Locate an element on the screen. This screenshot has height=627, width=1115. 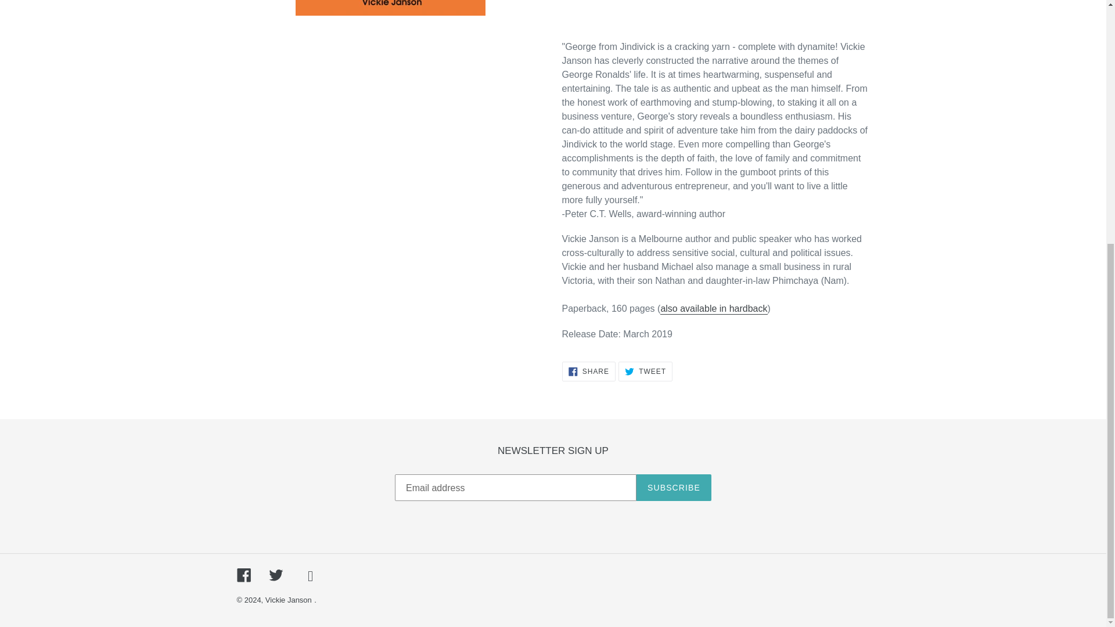
Twitter is located at coordinates (275, 575).